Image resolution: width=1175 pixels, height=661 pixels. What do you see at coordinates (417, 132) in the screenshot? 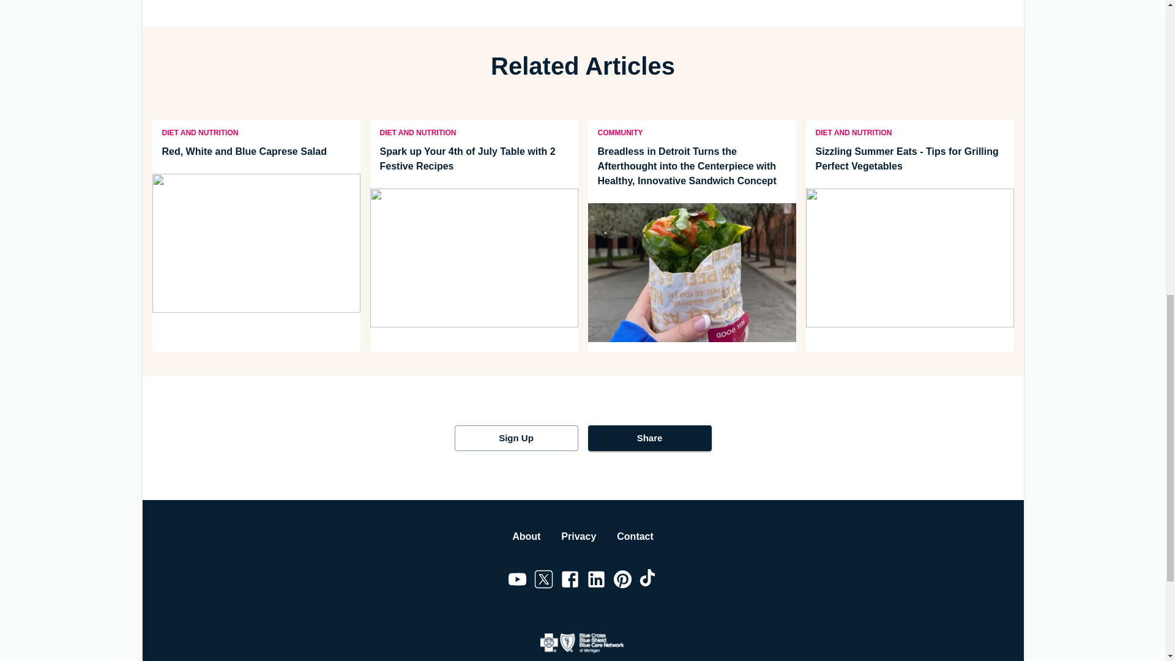
I see `DIET AND NUTRITION` at bounding box center [417, 132].